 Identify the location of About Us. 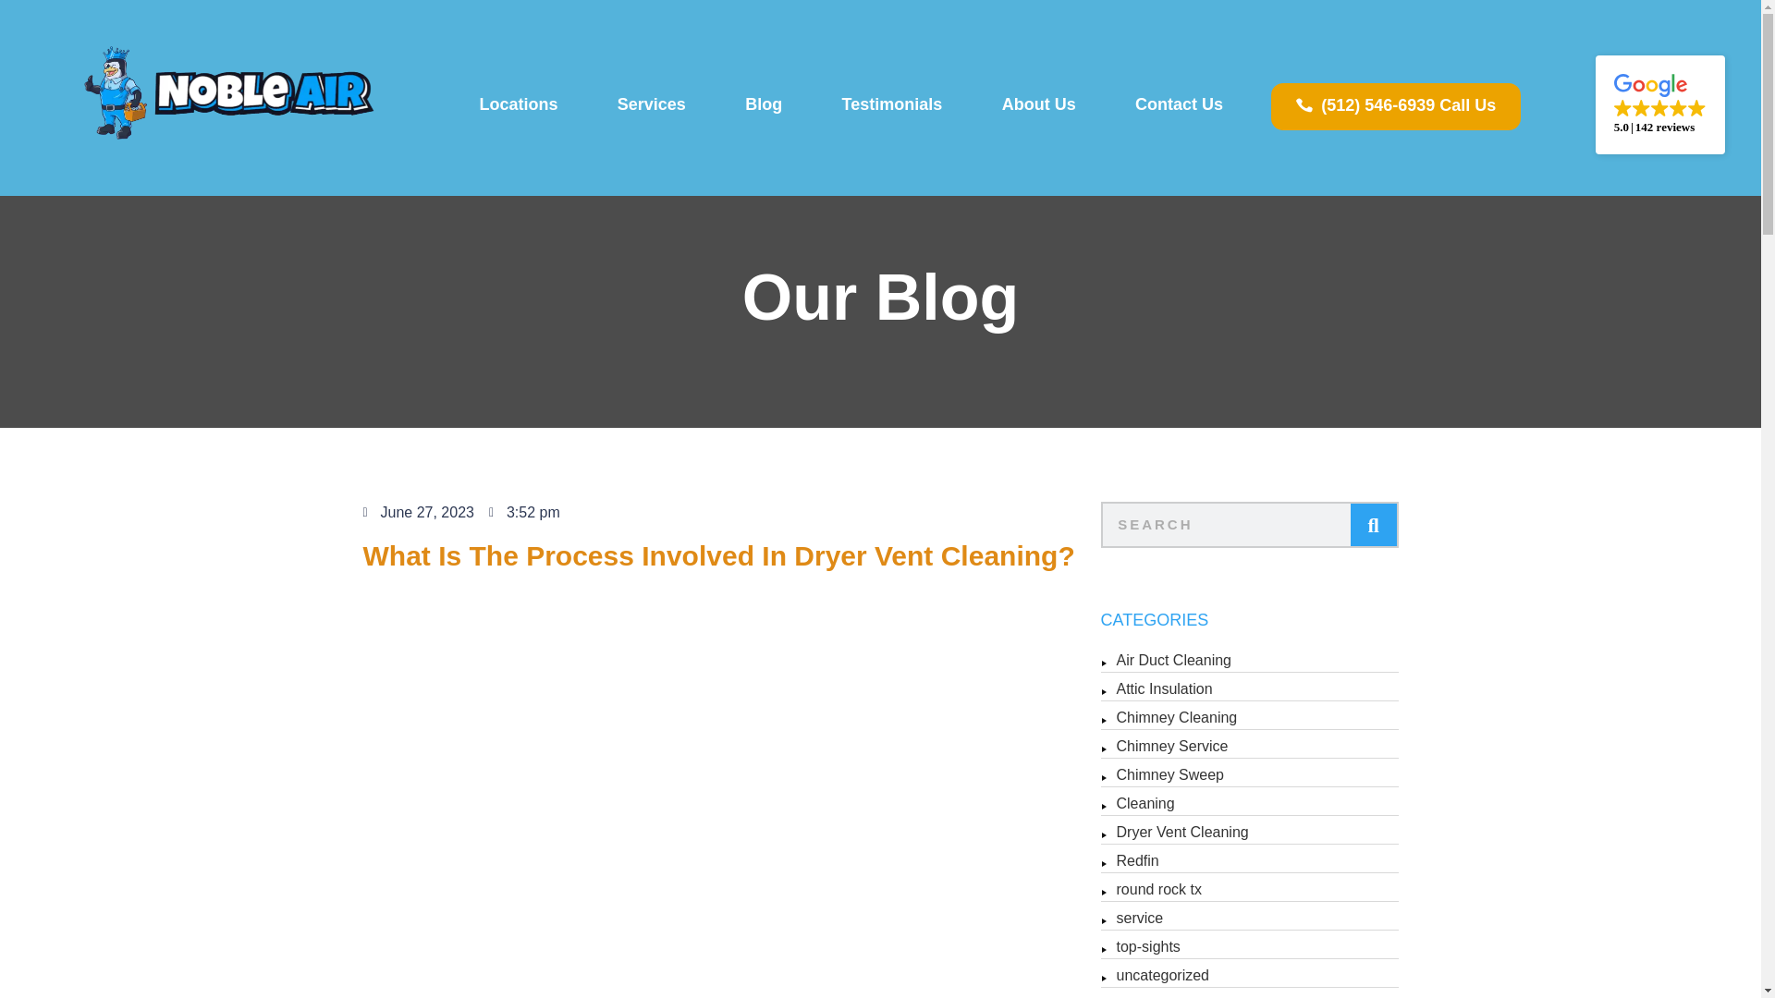
(1037, 103).